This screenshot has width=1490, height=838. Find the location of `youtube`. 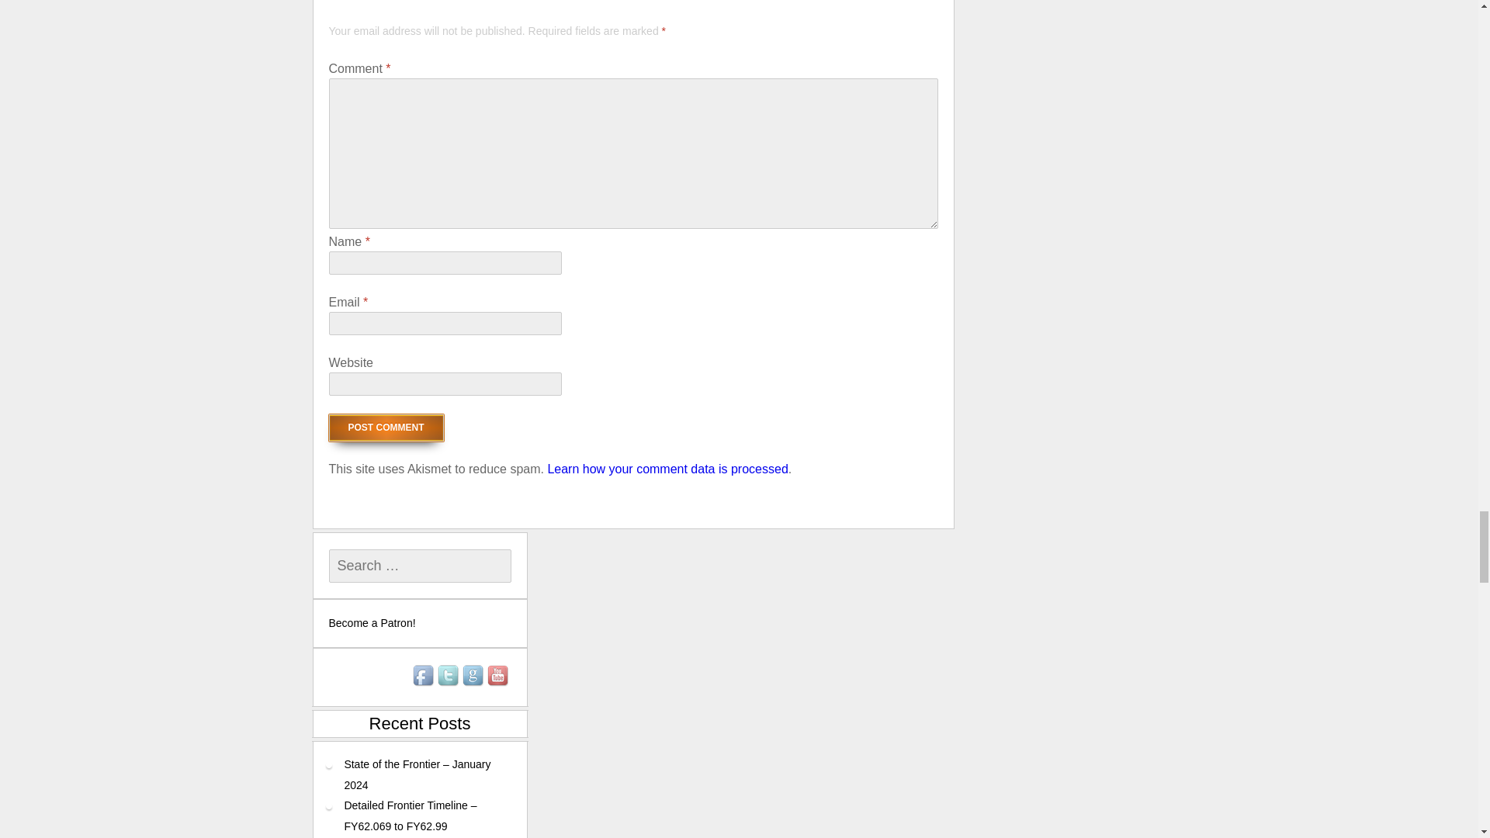

youtube is located at coordinates (498, 677).